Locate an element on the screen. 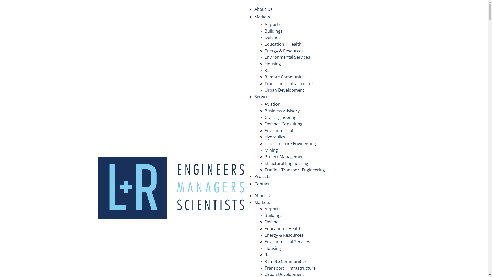  Remote Communities is located at coordinates (285, 77).